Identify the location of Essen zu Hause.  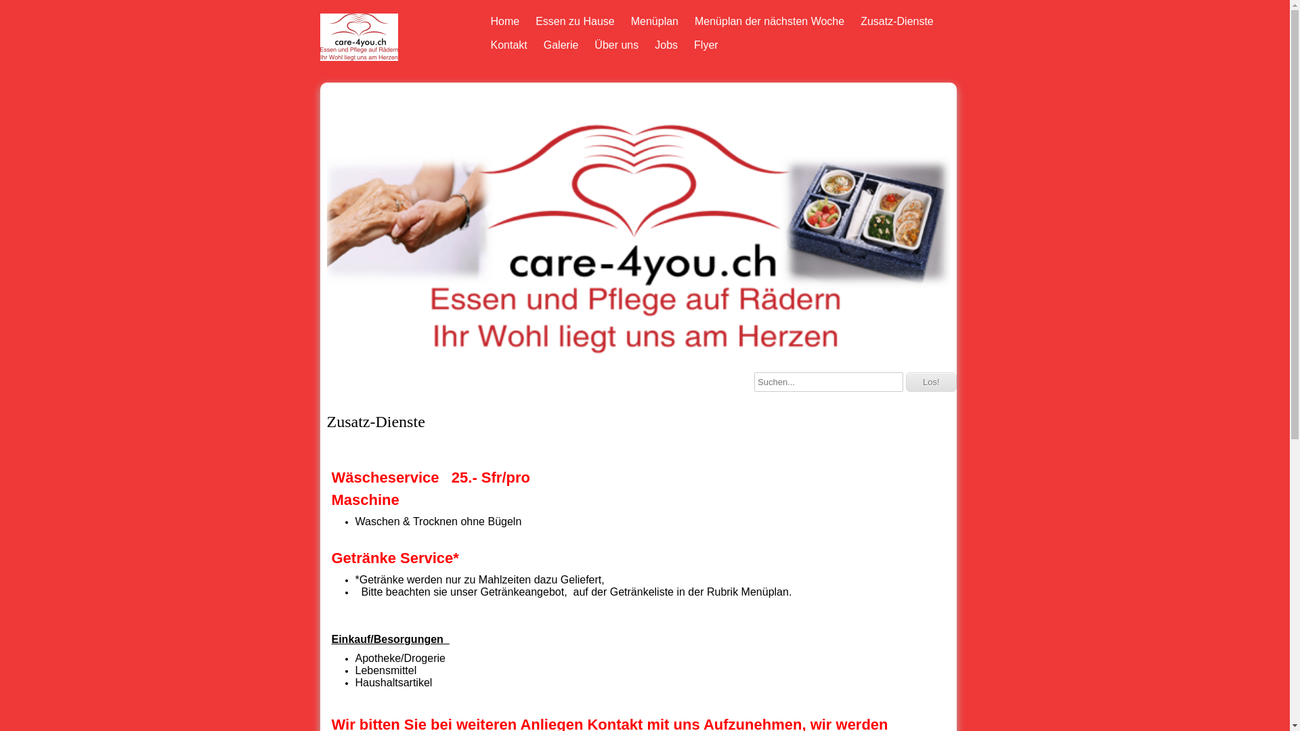
(576, 22).